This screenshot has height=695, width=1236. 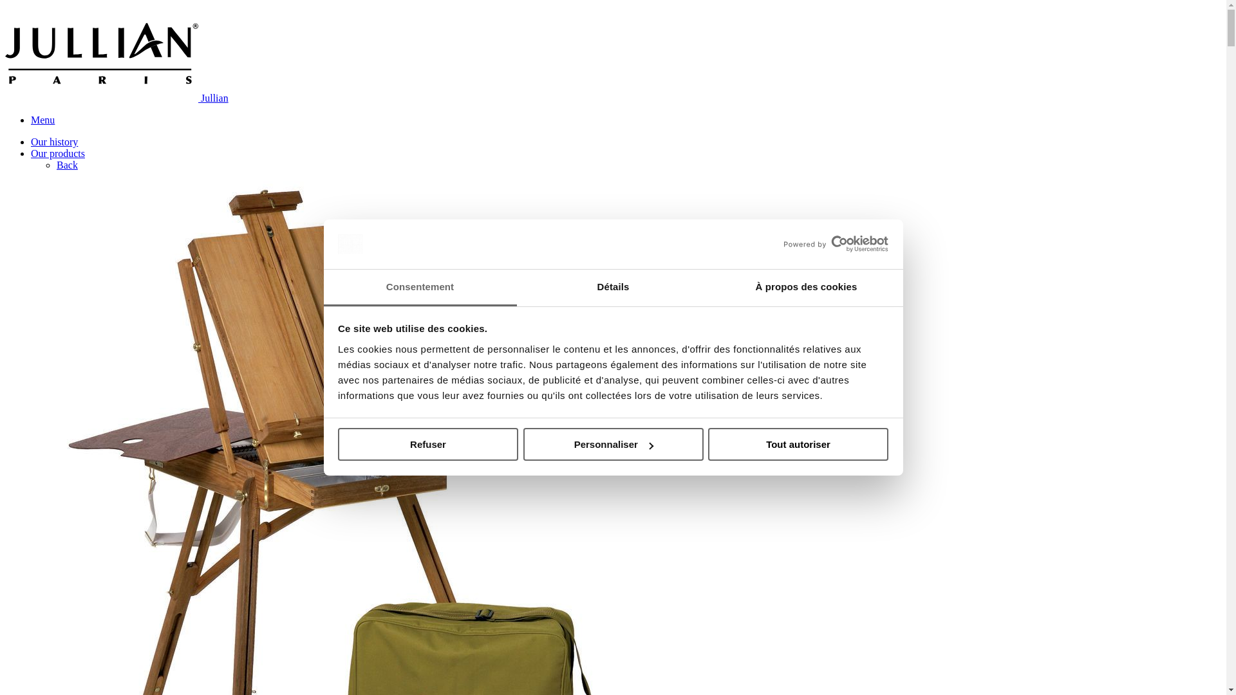 What do you see at coordinates (58, 153) in the screenshot?
I see `Our products` at bounding box center [58, 153].